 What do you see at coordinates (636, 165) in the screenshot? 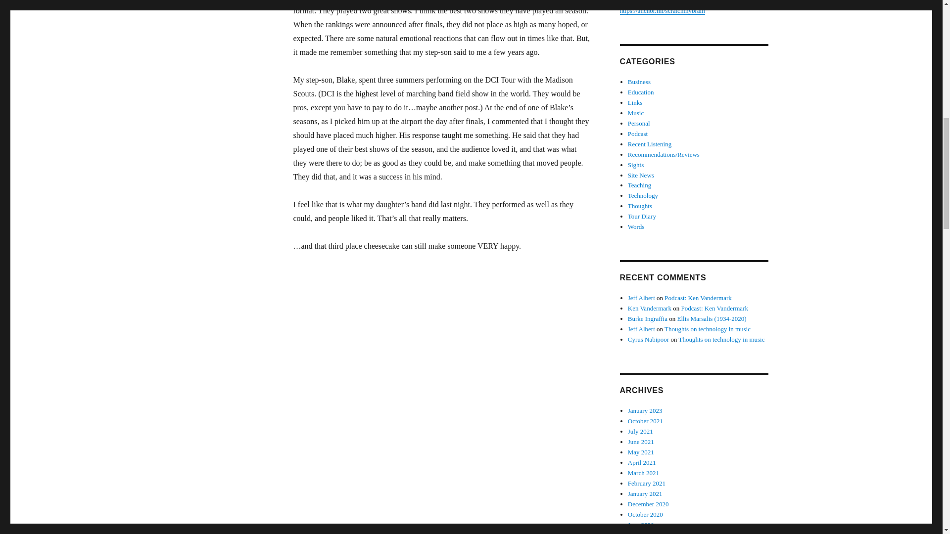
I see `Sights` at bounding box center [636, 165].